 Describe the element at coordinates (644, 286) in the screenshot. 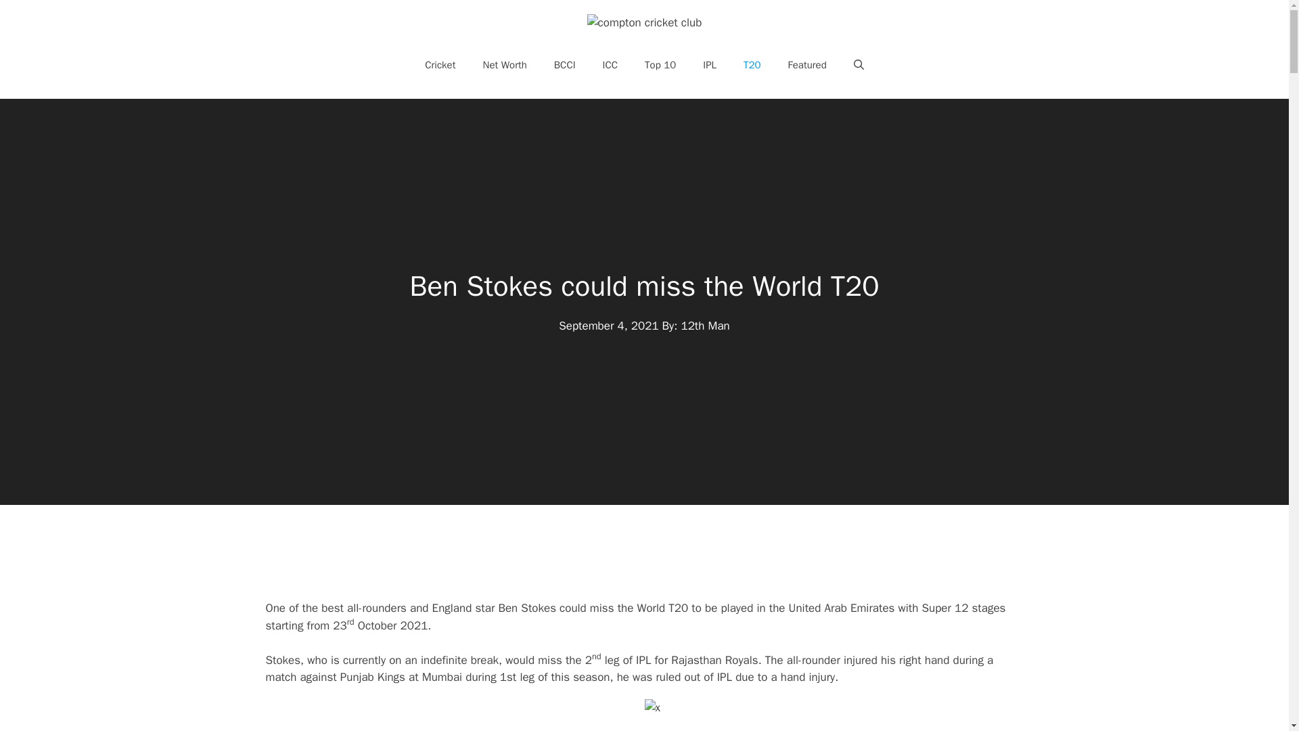

I see `Ben Stokes could miss the World T20` at that location.